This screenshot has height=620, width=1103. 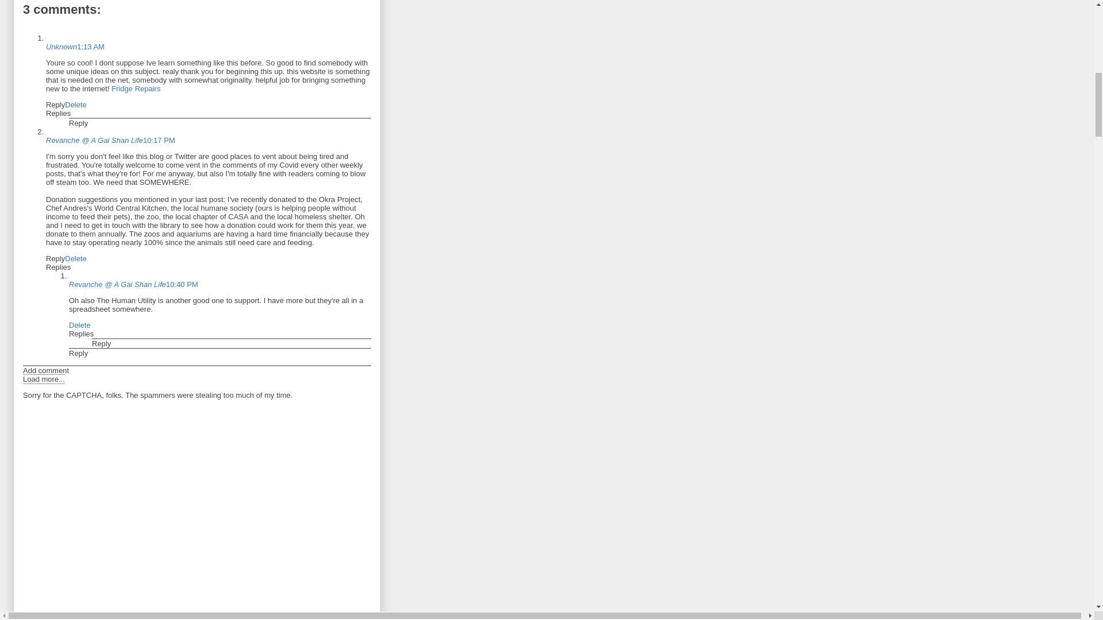 I want to click on Fridge Repairs, so click(x=136, y=88).